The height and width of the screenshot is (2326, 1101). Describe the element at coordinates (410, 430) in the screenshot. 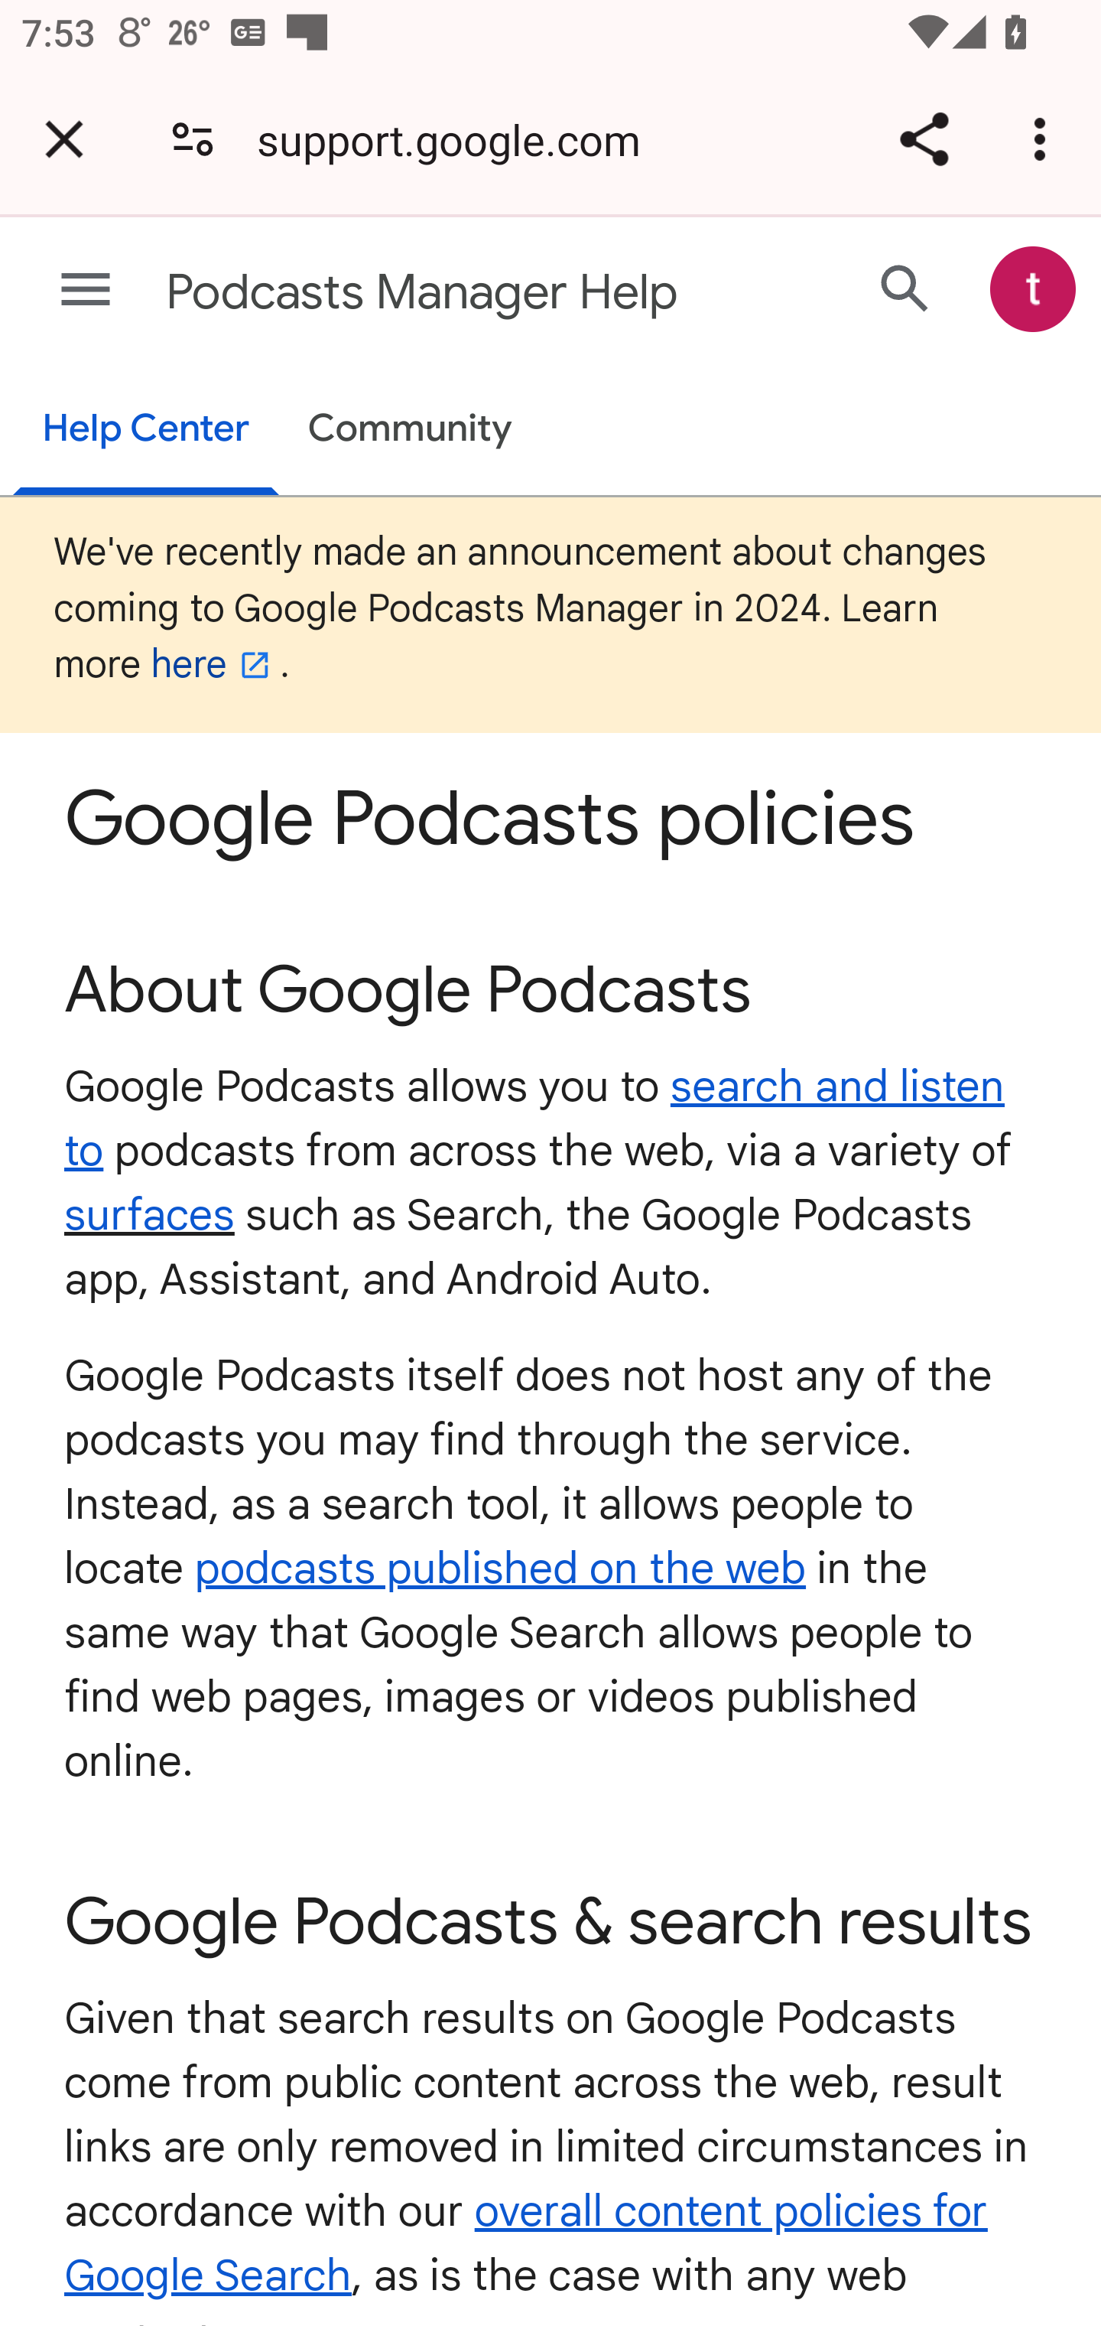

I see `Community` at that location.